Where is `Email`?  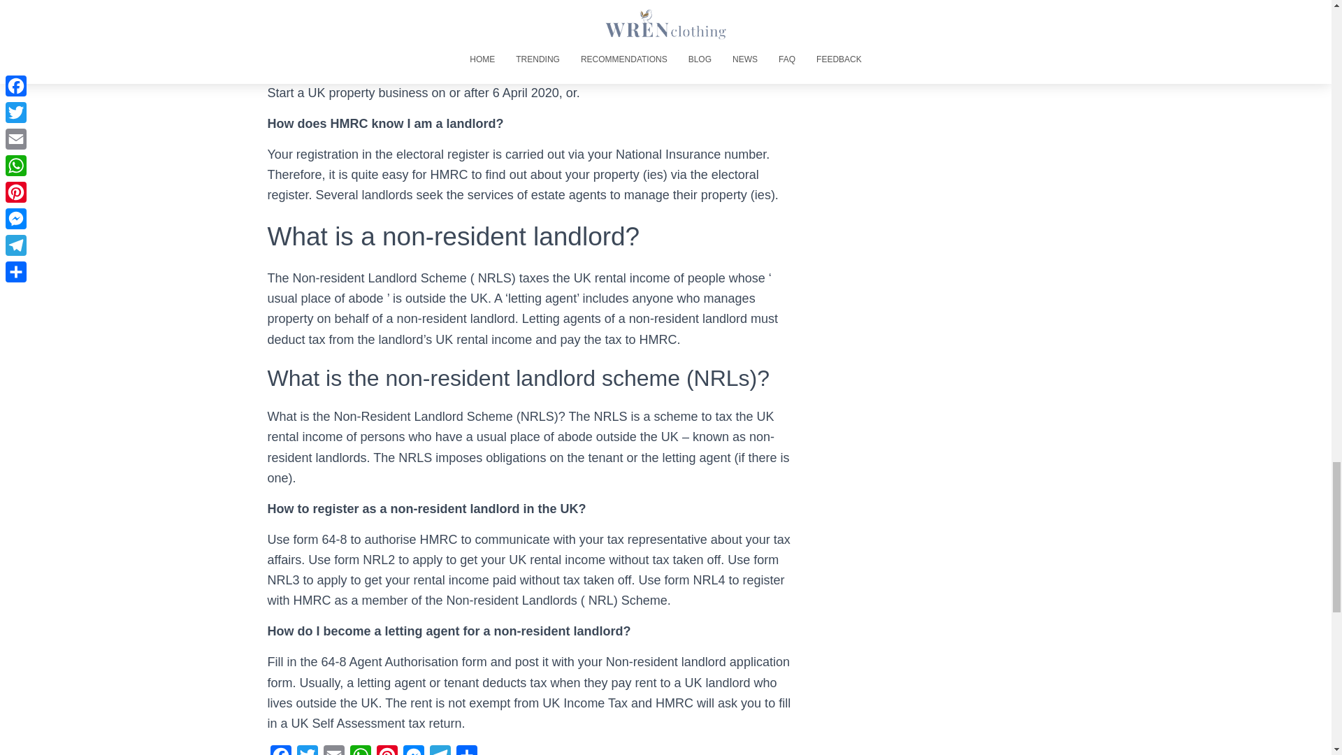 Email is located at coordinates (333, 749).